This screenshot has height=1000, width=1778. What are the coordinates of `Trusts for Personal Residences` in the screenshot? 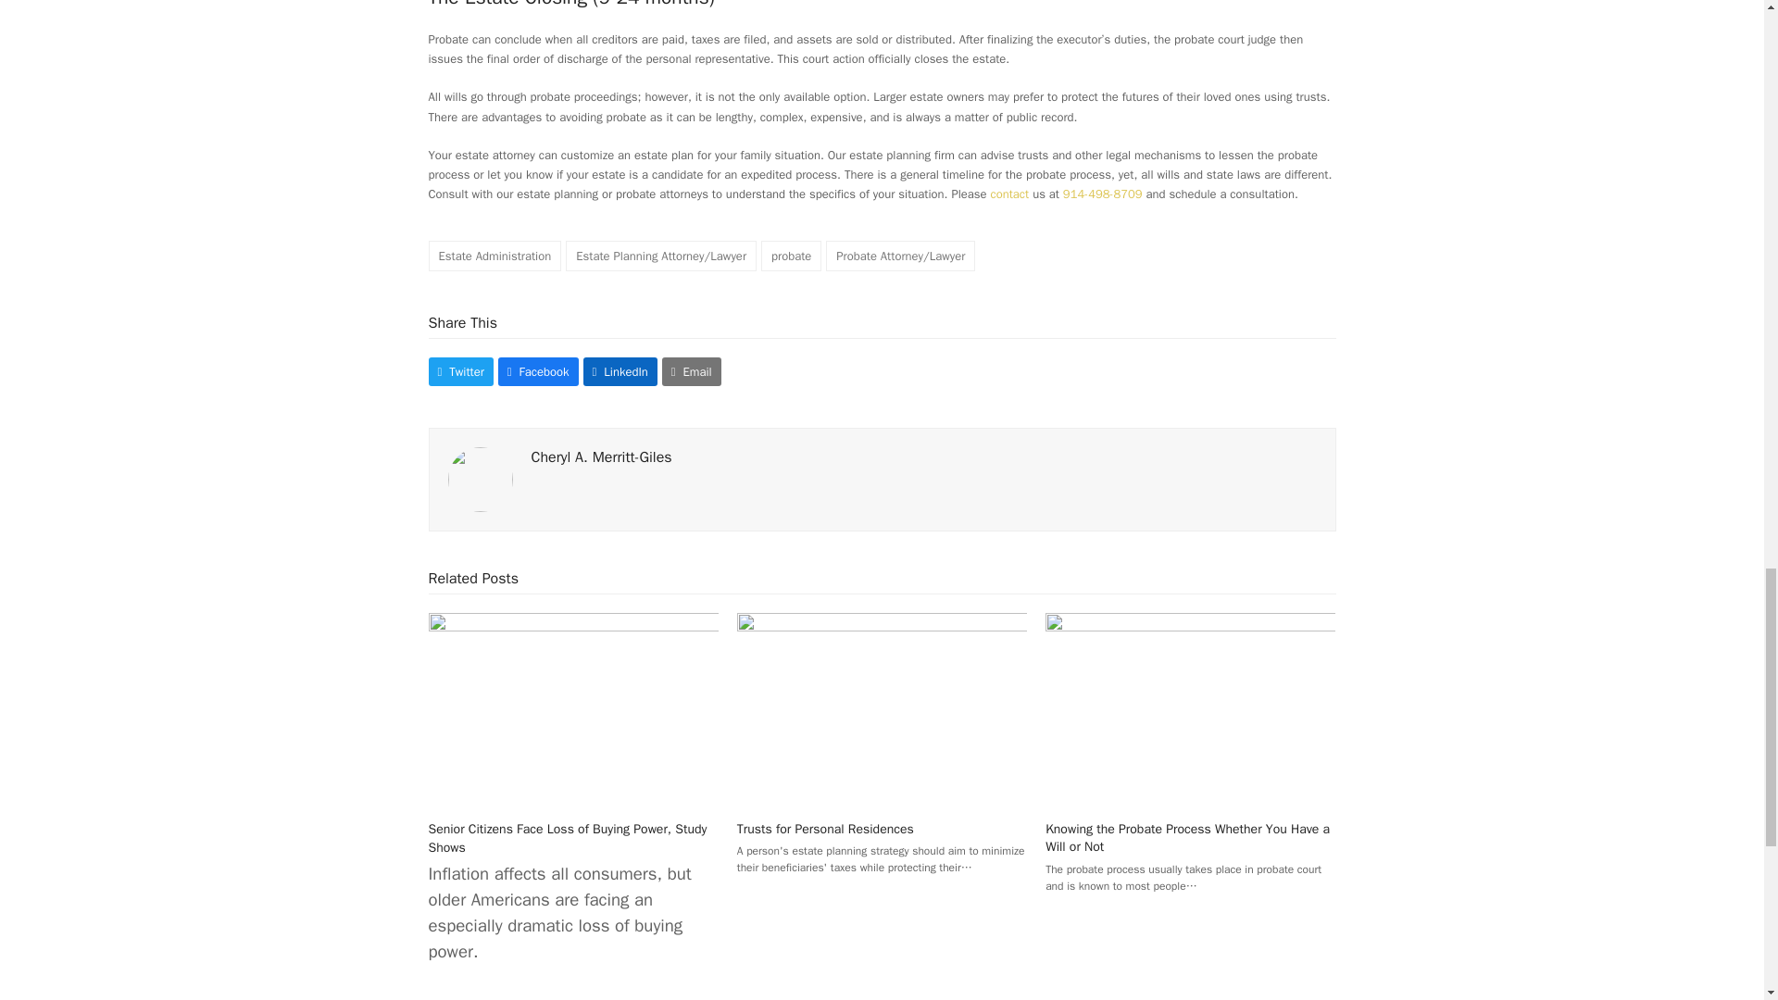 It's located at (825, 828).